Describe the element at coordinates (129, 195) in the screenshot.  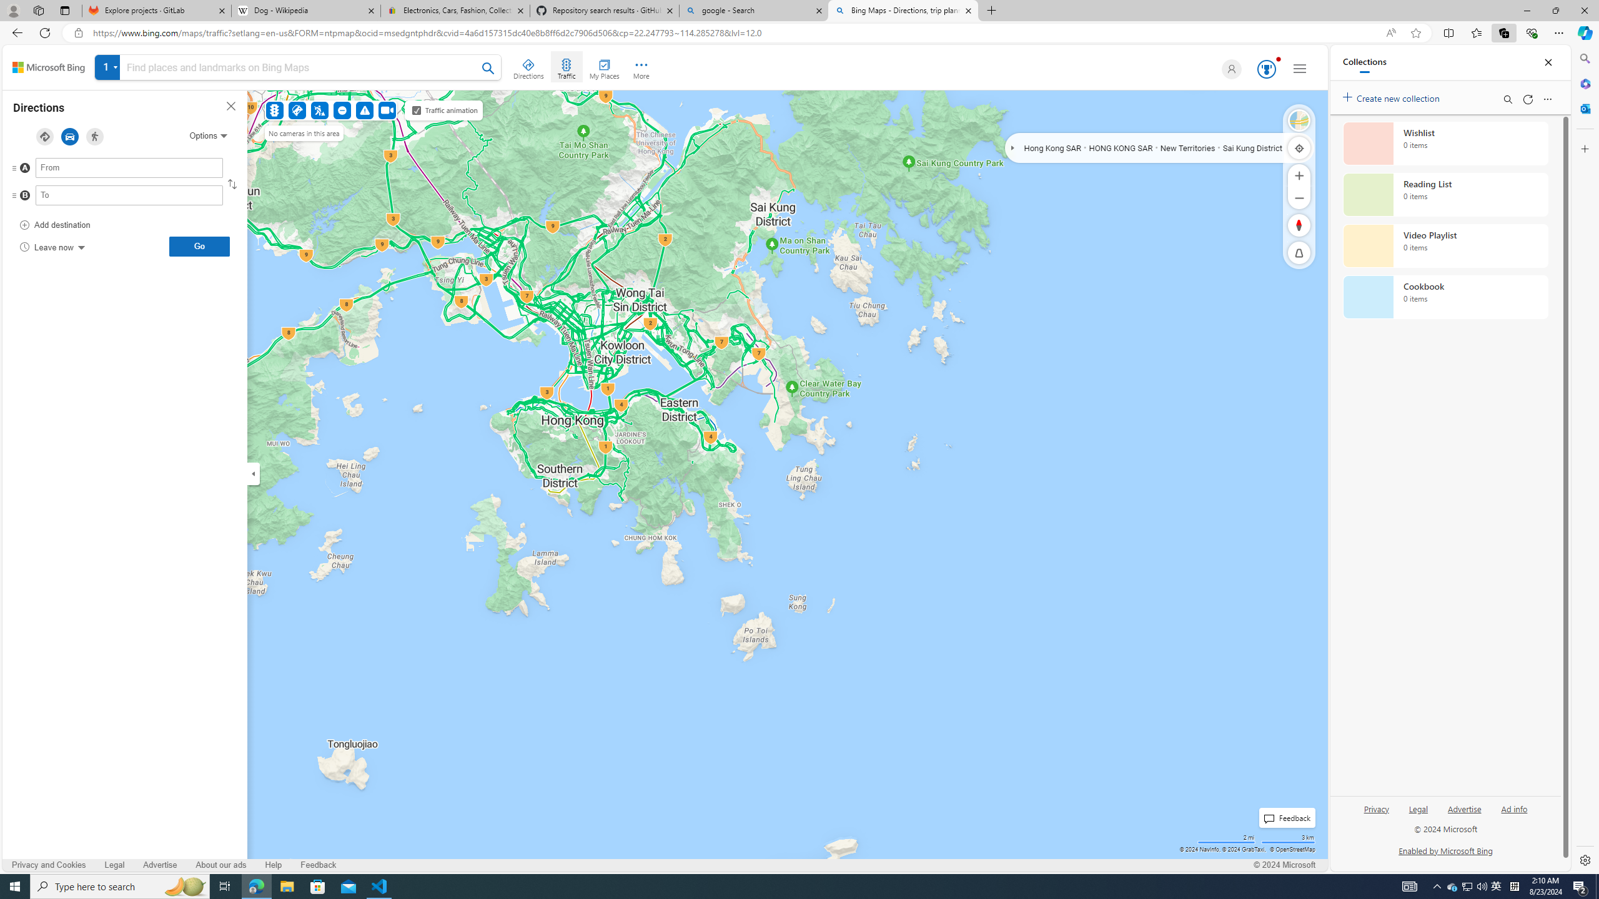
I see `To` at that location.